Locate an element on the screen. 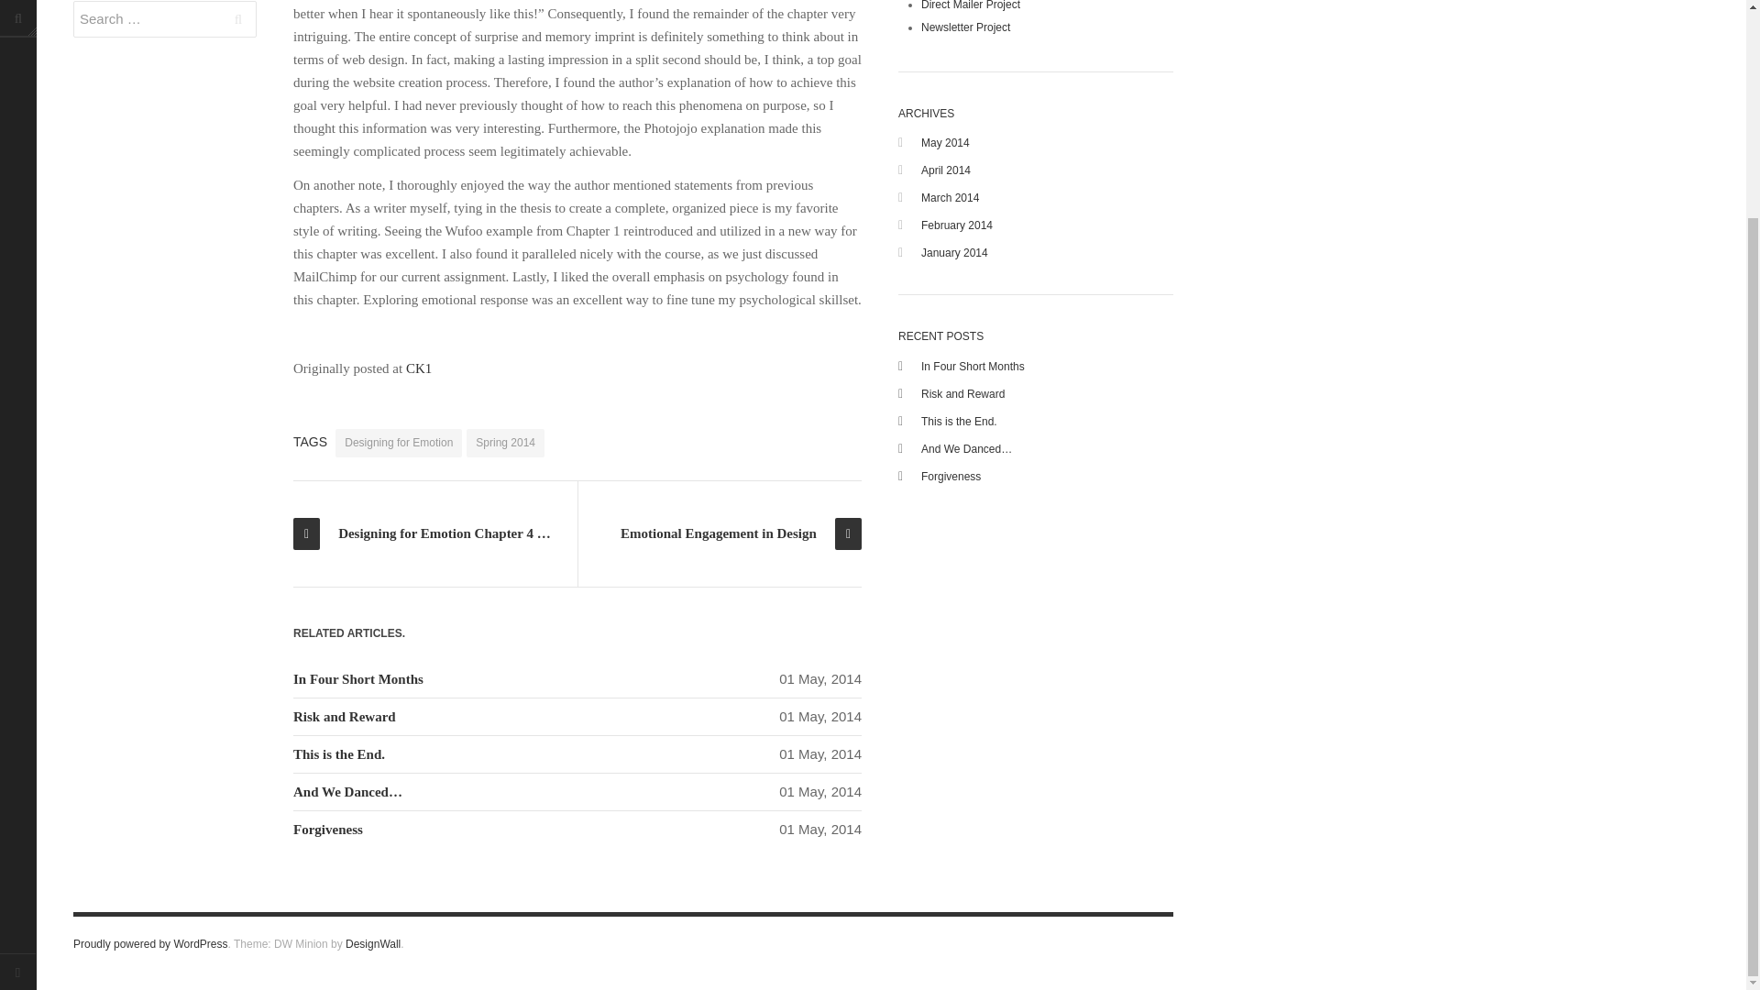 Image resolution: width=1760 pixels, height=990 pixels. Forgiveness is located at coordinates (950, 477).